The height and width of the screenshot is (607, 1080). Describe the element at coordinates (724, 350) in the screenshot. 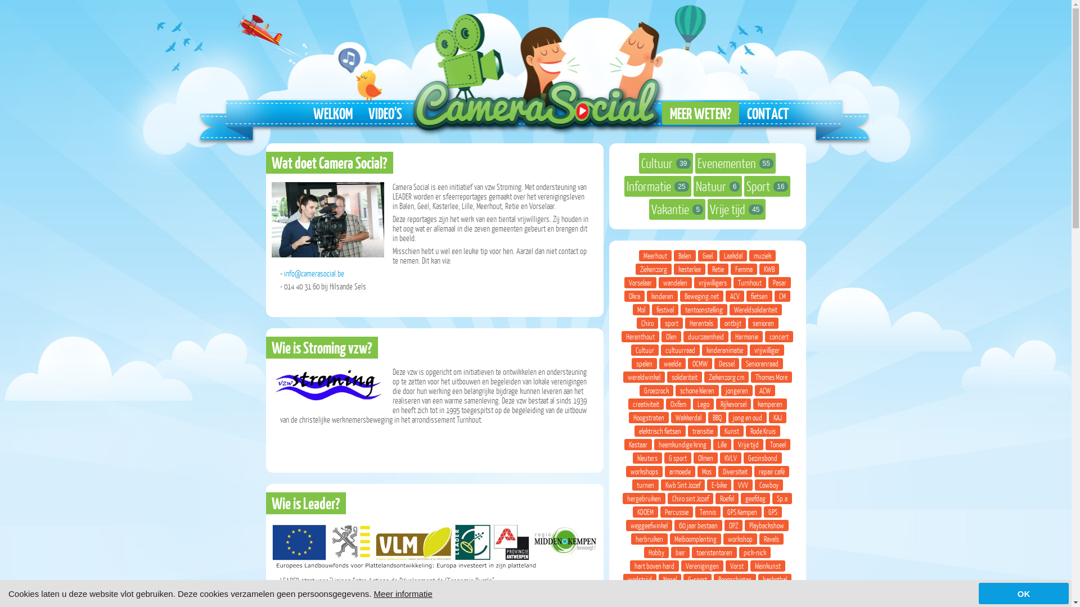

I see `kinderanimatie` at that location.